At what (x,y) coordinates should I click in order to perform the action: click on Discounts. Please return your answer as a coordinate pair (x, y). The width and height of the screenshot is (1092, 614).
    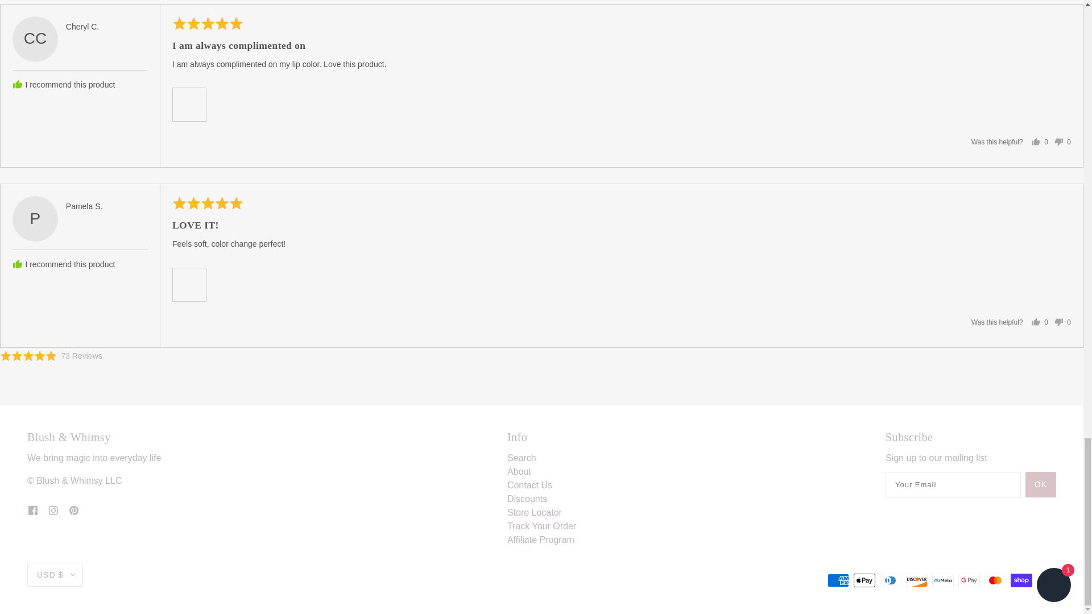
    Looking at the image, I should click on (527, 499).